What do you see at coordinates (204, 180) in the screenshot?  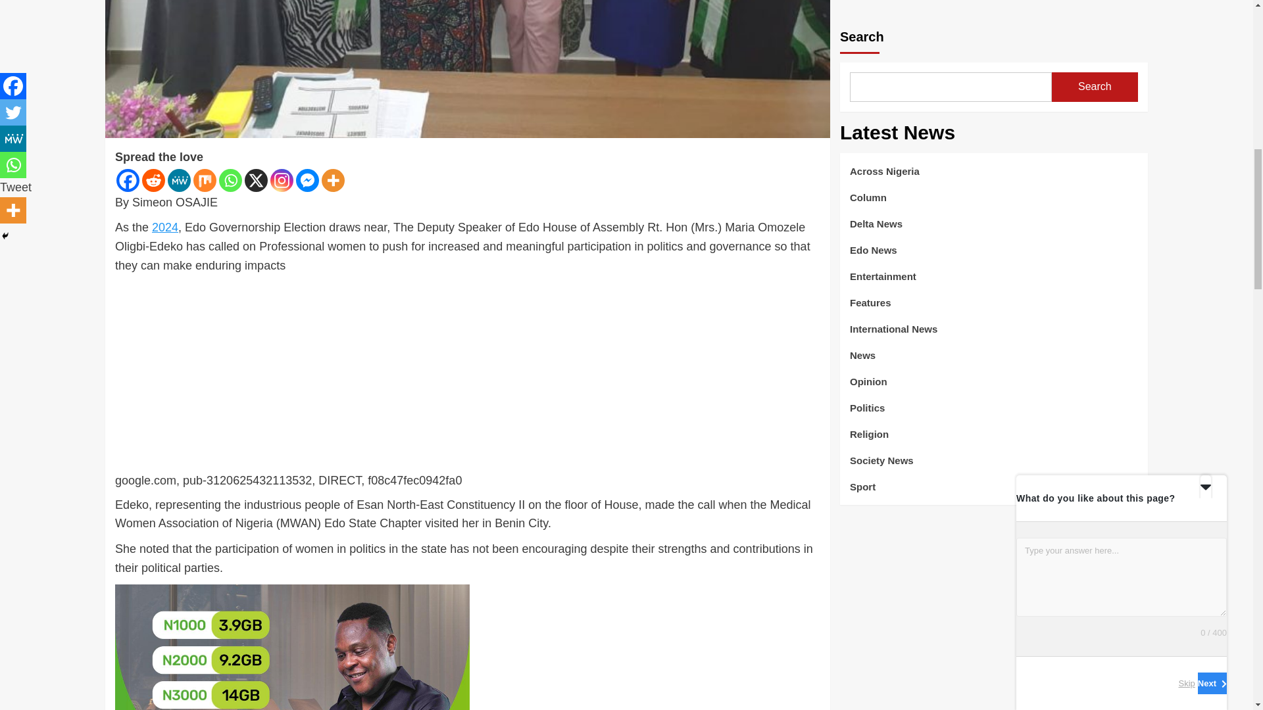 I see `Mix` at bounding box center [204, 180].